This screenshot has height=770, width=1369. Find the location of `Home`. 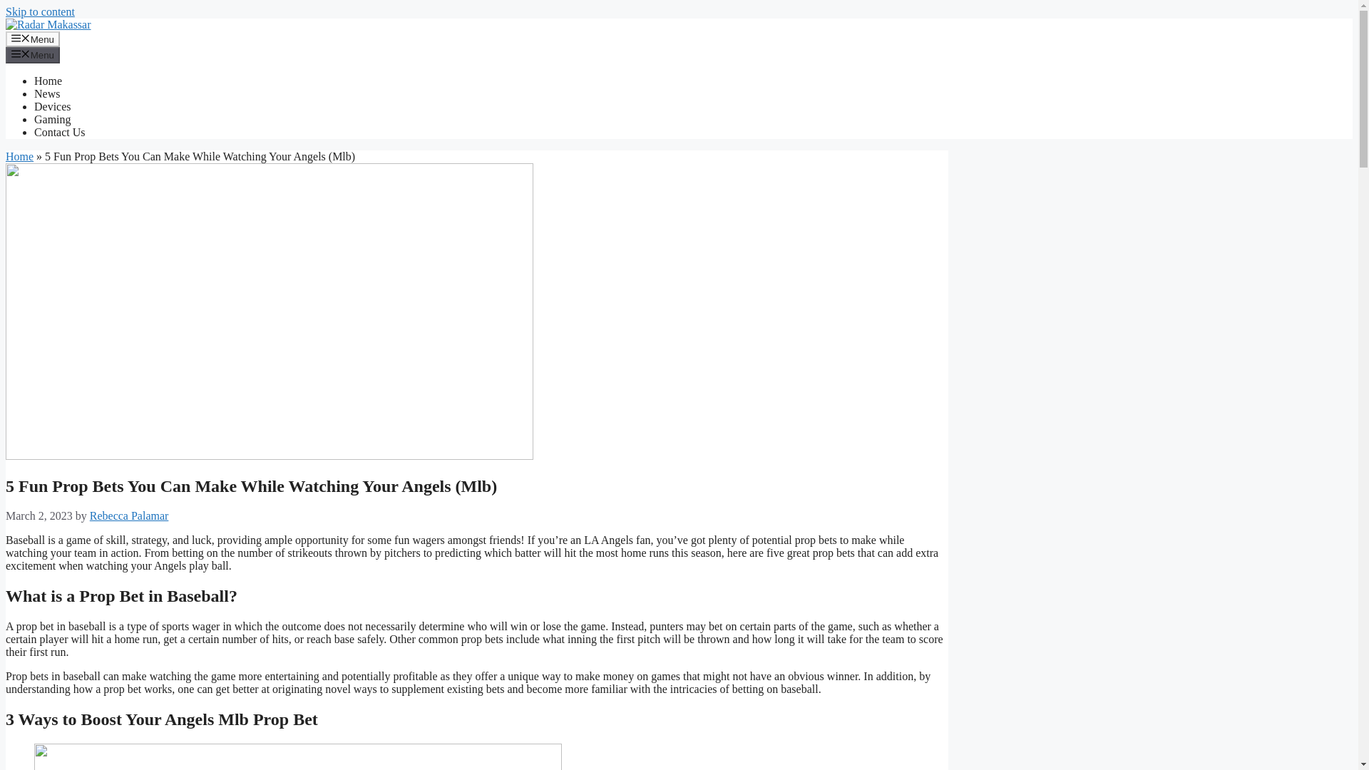

Home is located at coordinates (48, 81).